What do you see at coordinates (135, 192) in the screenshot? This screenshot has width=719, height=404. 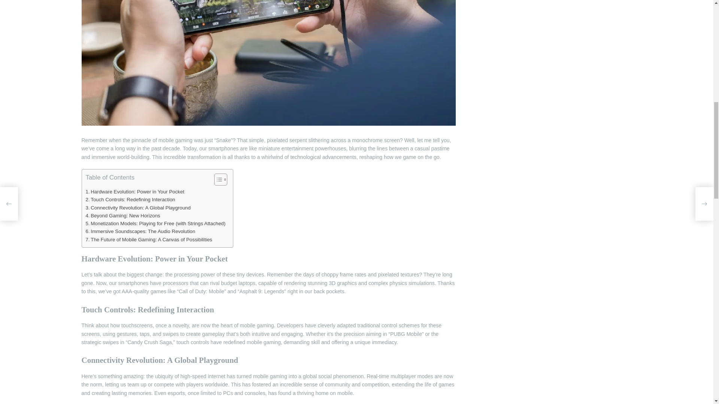 I see `Hardware Evolution: Power in Your Pocket` at bounding box center [135, 192].